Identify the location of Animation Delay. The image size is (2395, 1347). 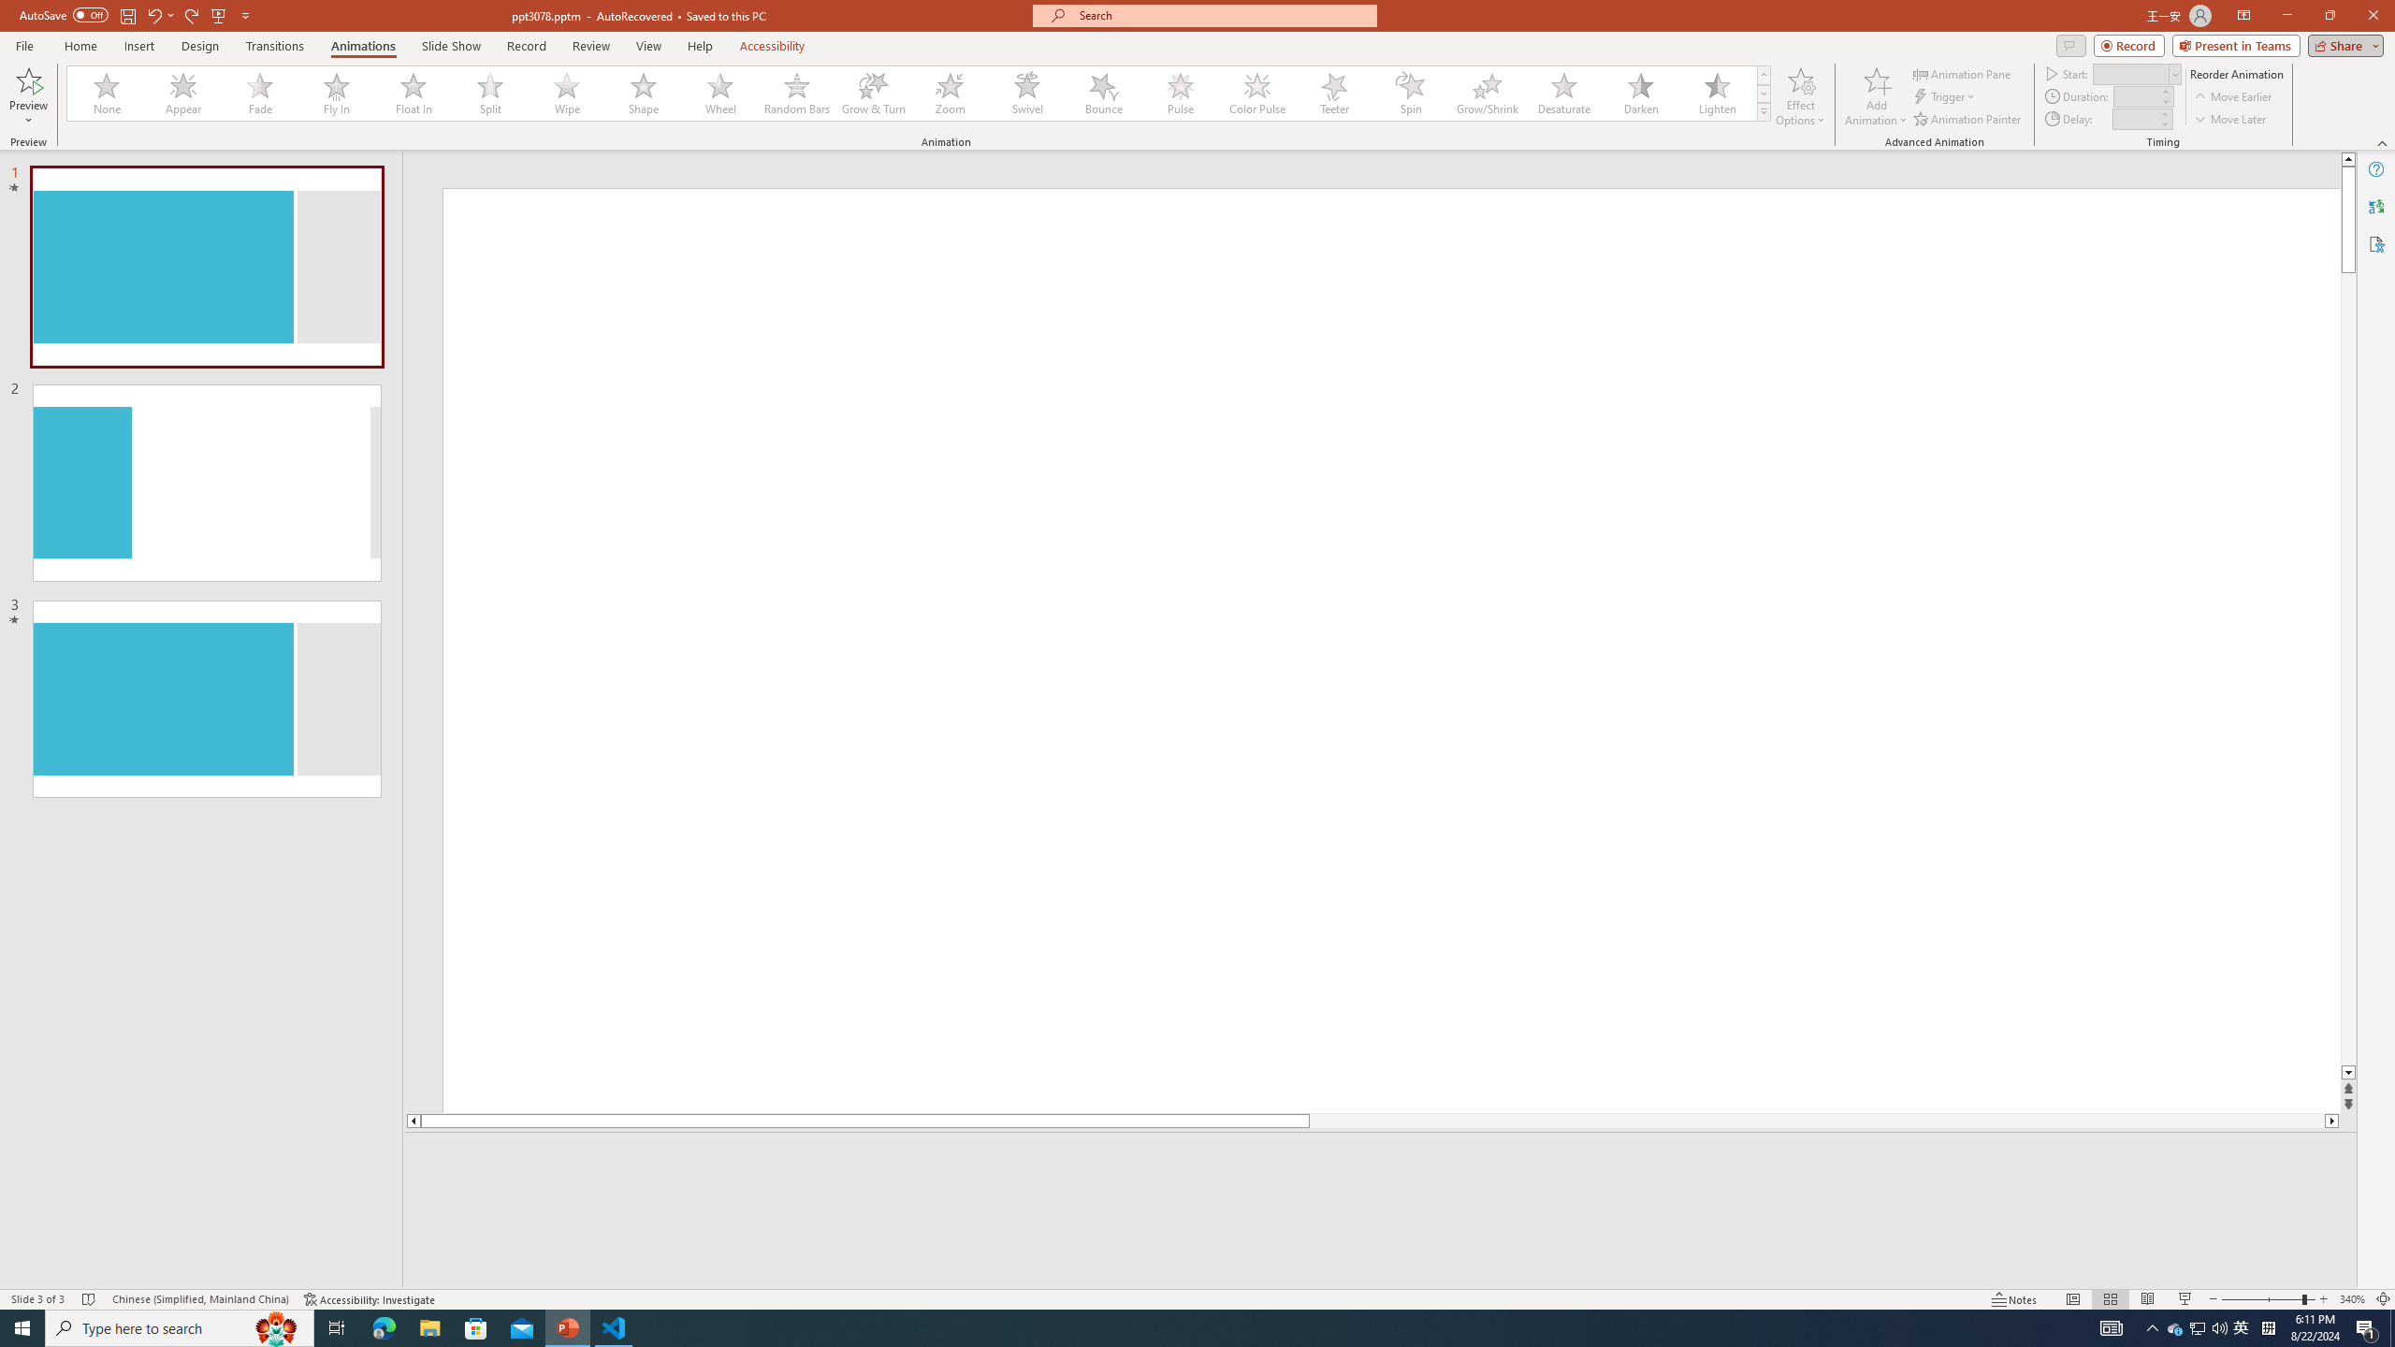
(2133, 119).